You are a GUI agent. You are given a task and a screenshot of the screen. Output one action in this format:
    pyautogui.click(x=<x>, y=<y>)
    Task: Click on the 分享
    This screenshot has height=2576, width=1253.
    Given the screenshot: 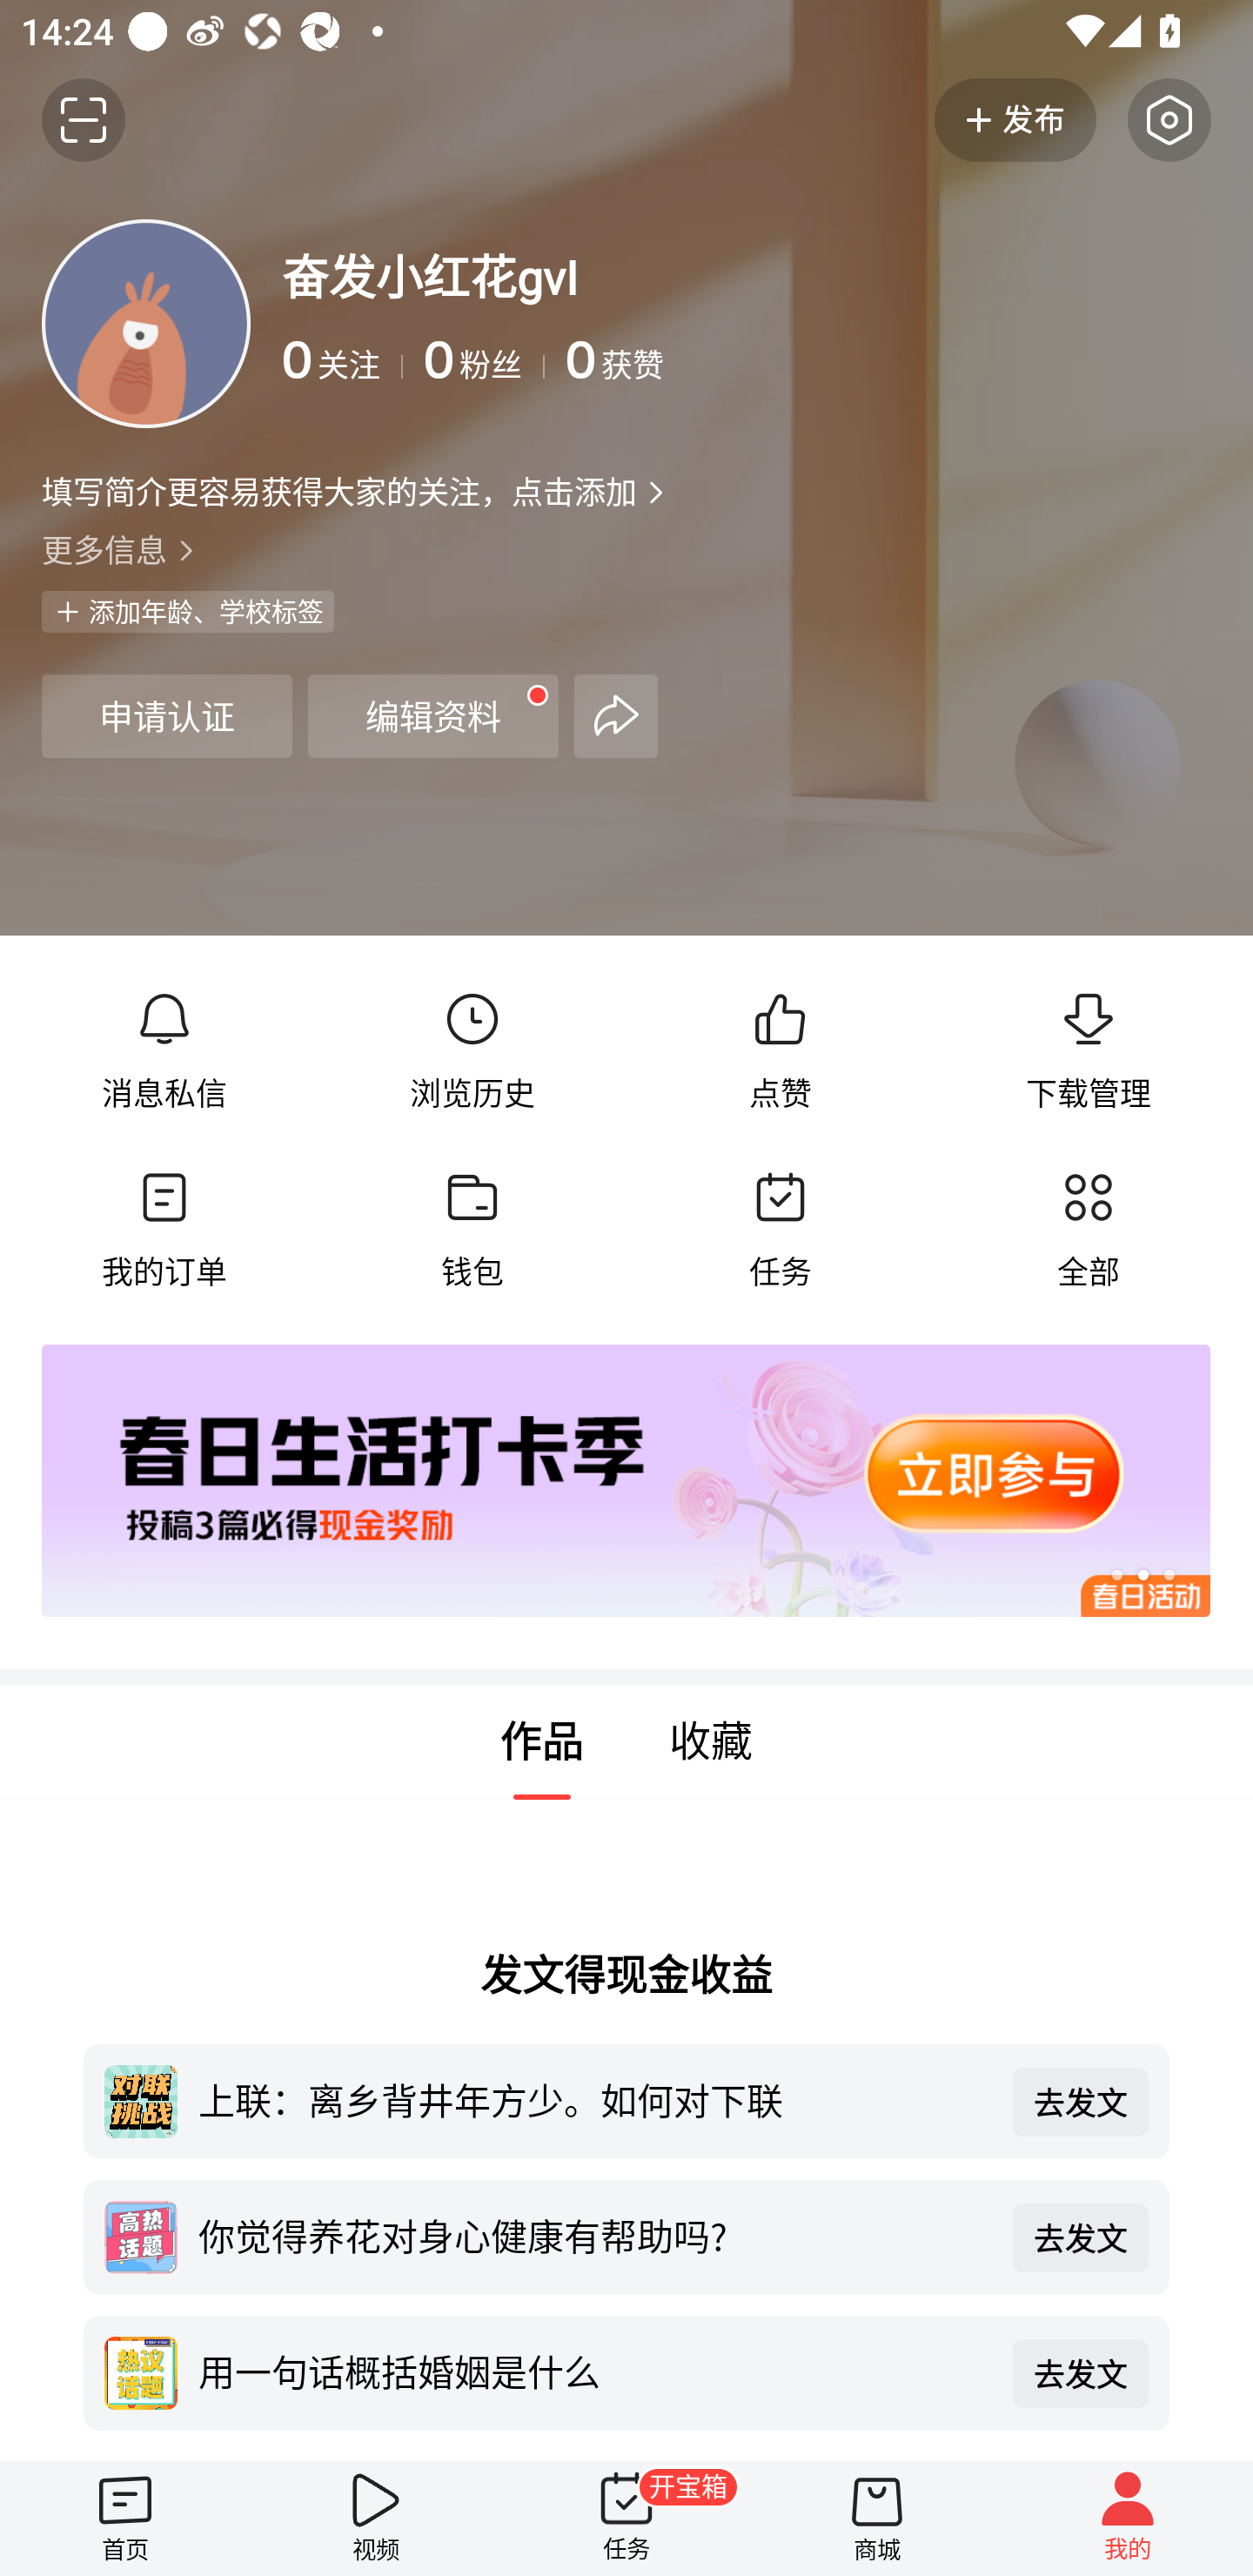 What is the action you would take?
    pyautogui.click(x=616, y=715)
    